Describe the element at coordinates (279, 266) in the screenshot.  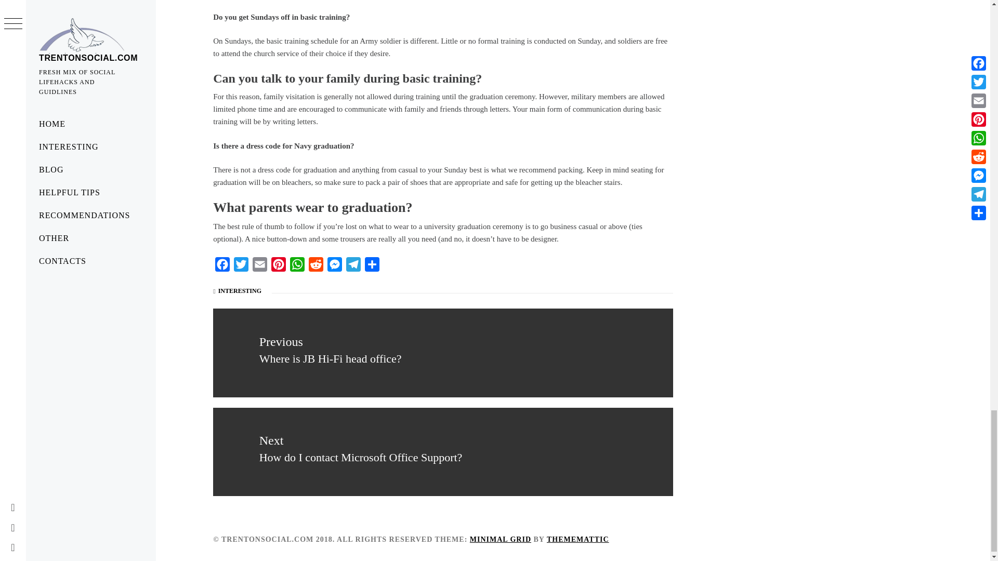
I see `Pinterest` at that location.